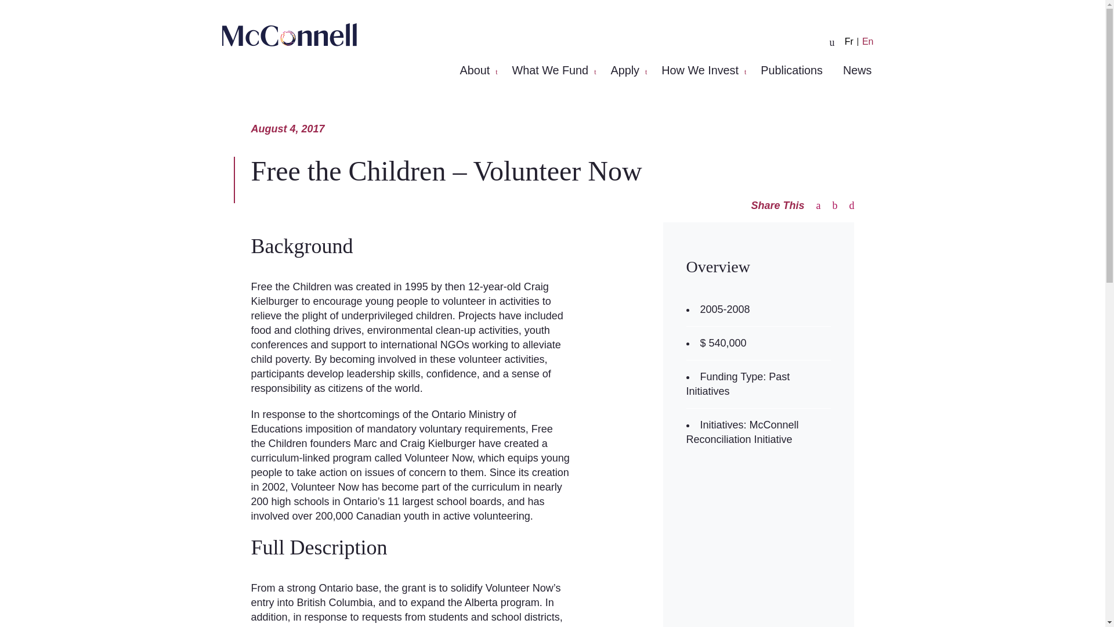 This screenshot has height=627, width=1114. I want to click on About, so click(477, 70).